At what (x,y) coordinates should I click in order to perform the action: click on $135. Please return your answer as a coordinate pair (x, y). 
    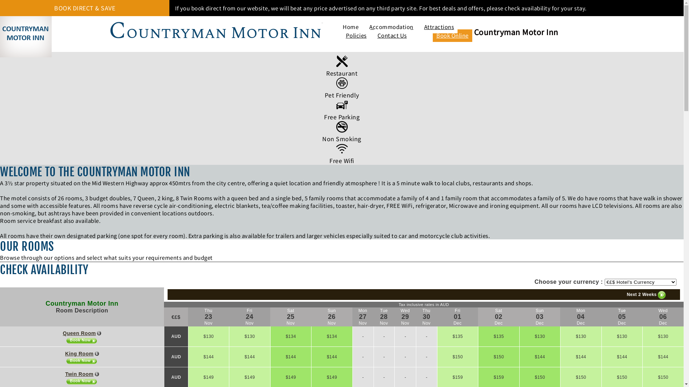
    Looking at the image, I should click on (499, 336).